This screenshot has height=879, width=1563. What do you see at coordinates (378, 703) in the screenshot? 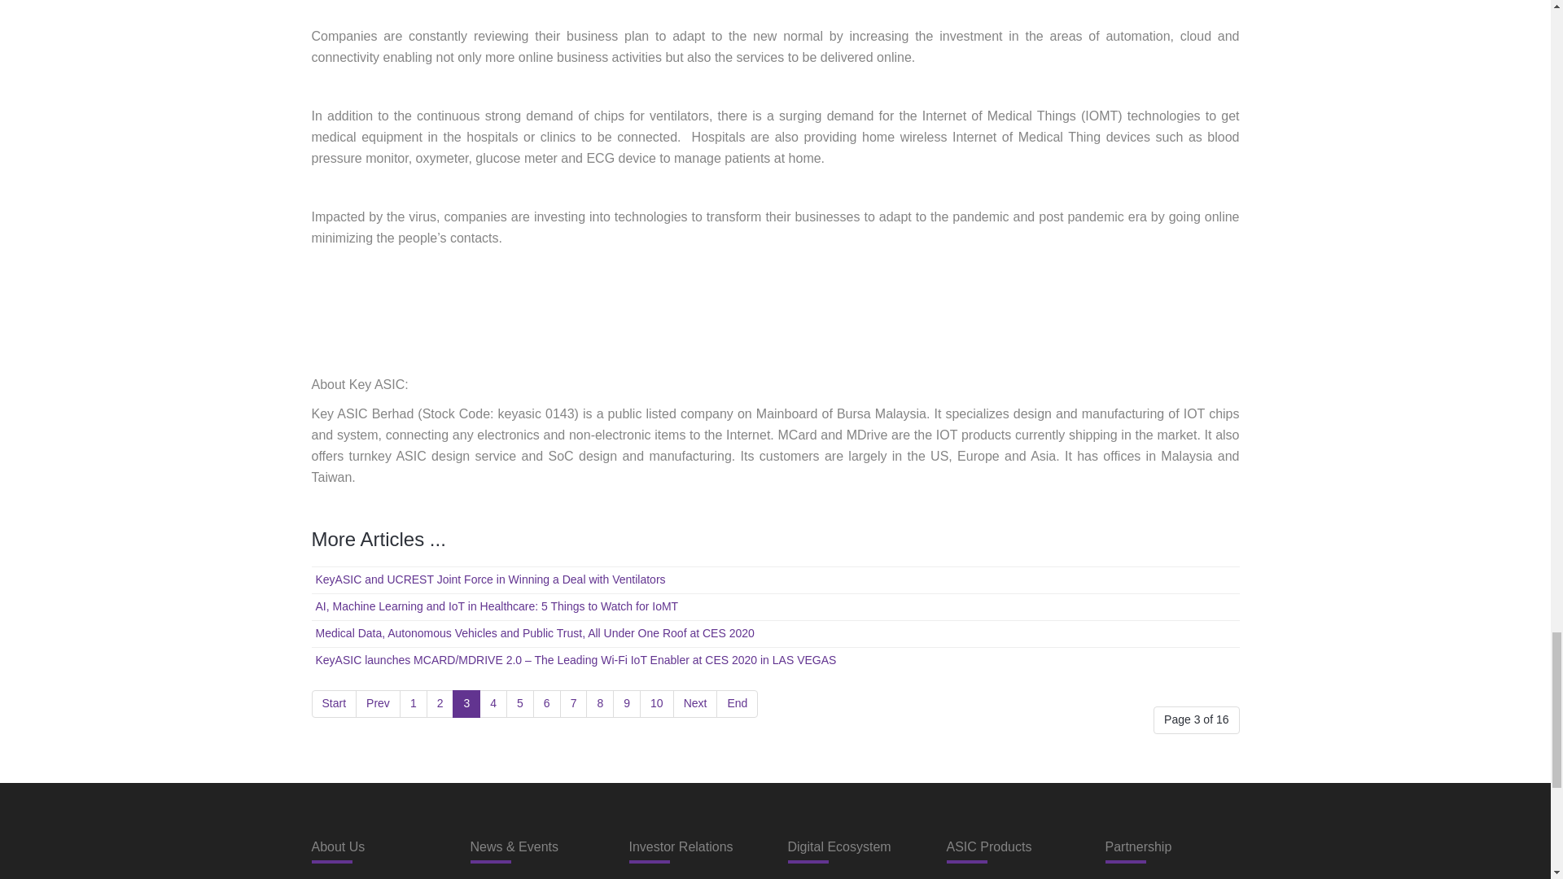
I see `Prev` at bounding box center [378, 703].